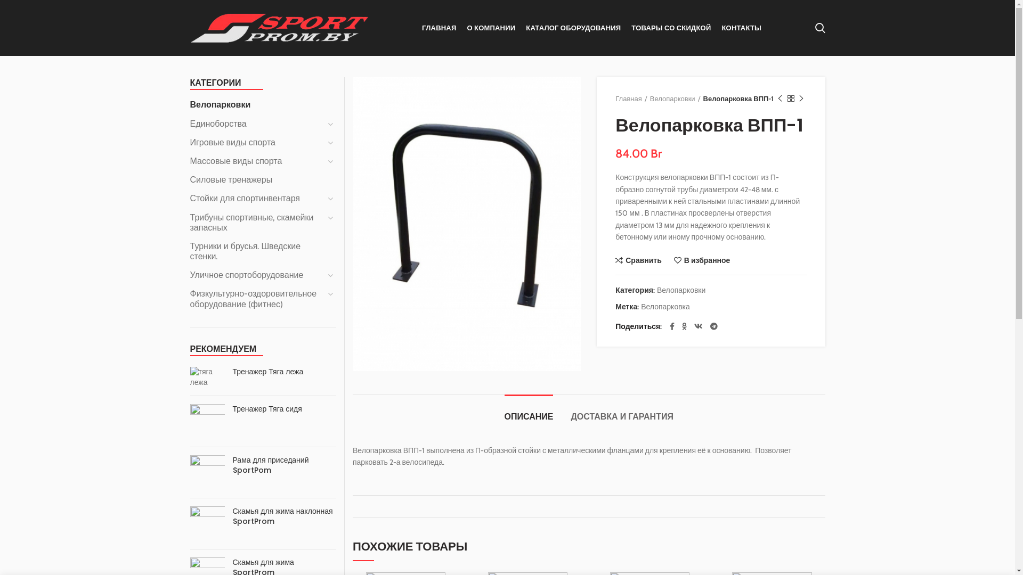  I want to click on SportProm, so click(208, 560).